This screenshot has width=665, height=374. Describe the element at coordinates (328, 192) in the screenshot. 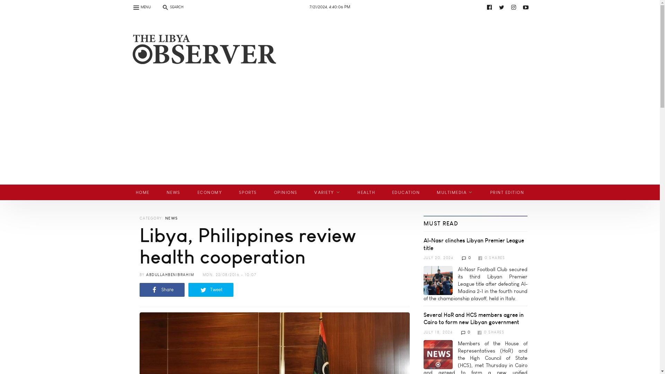

I see `VARIETY` at that location.